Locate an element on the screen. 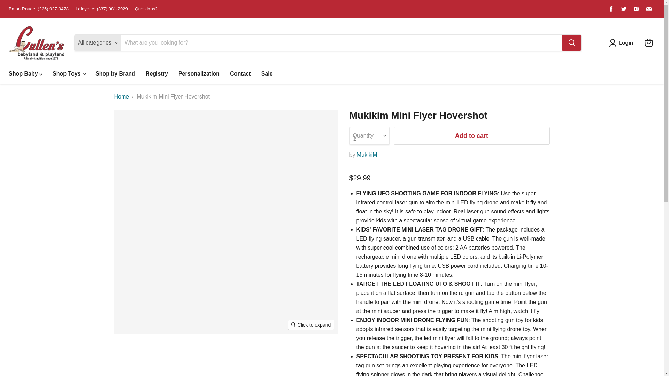  Find us on Instagram is located at coordinates (636, 9).